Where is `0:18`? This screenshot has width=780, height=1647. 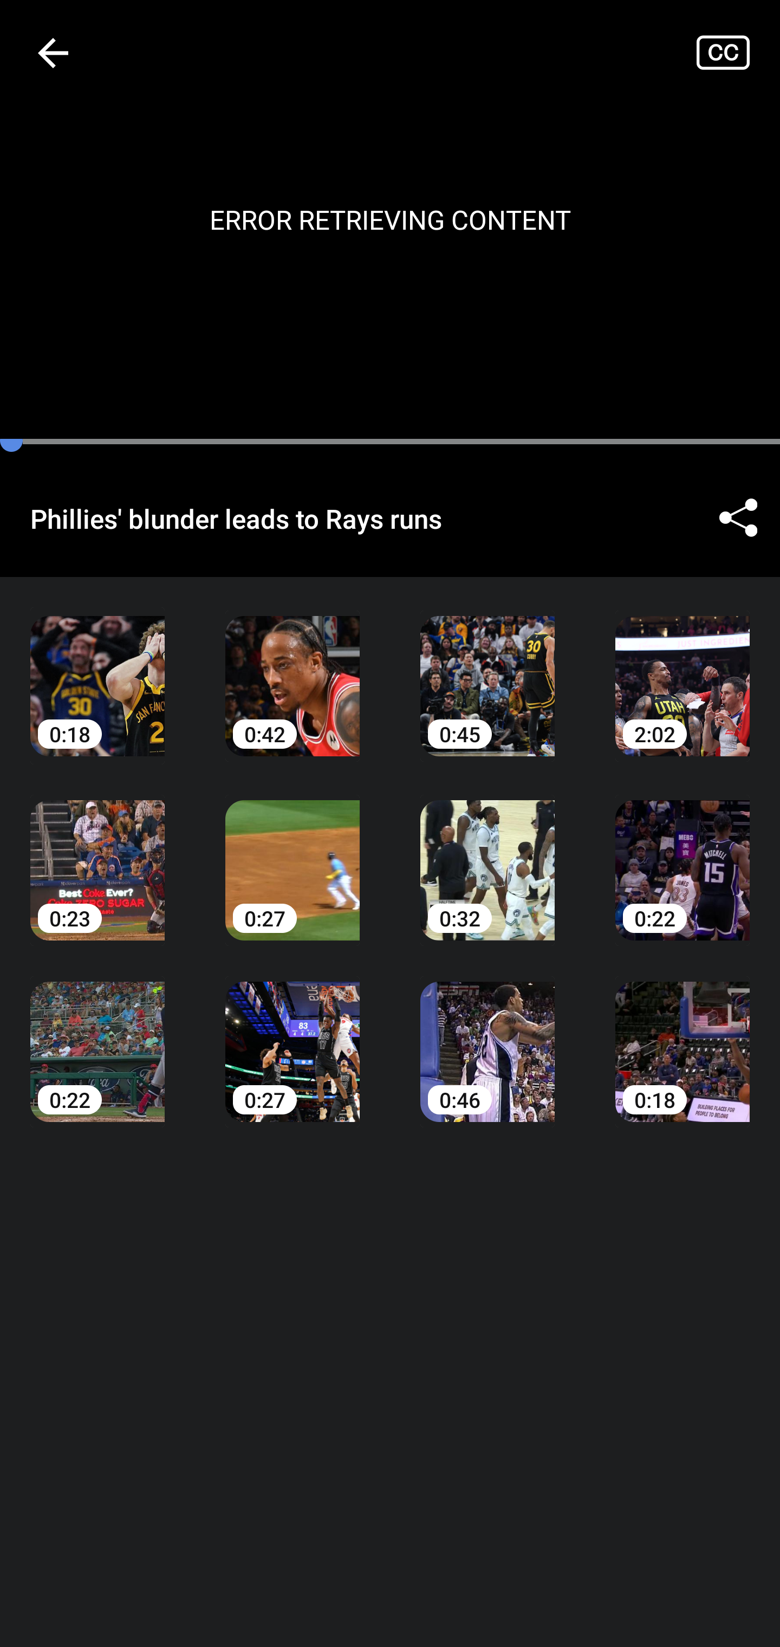 0:18 is located at coordinates (97, 670).